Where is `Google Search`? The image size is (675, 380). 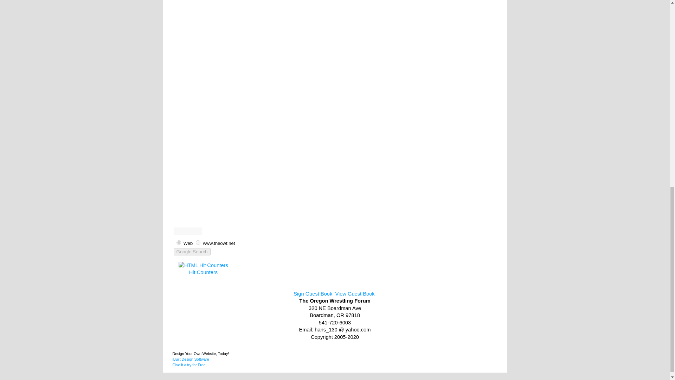 Google Search is located at coordinates (192, 252).